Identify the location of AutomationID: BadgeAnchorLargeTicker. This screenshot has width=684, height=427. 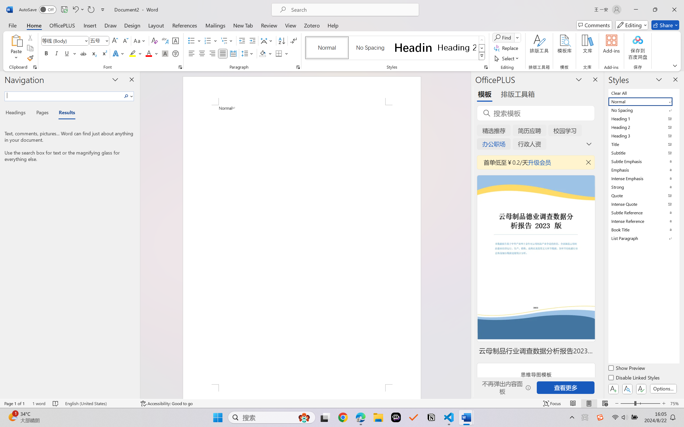
(12, 417).